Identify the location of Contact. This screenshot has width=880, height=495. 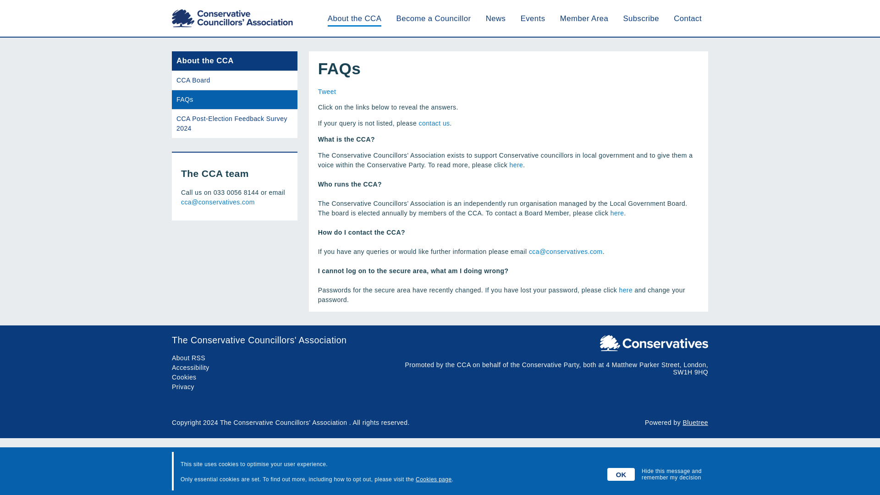
(687, 18).